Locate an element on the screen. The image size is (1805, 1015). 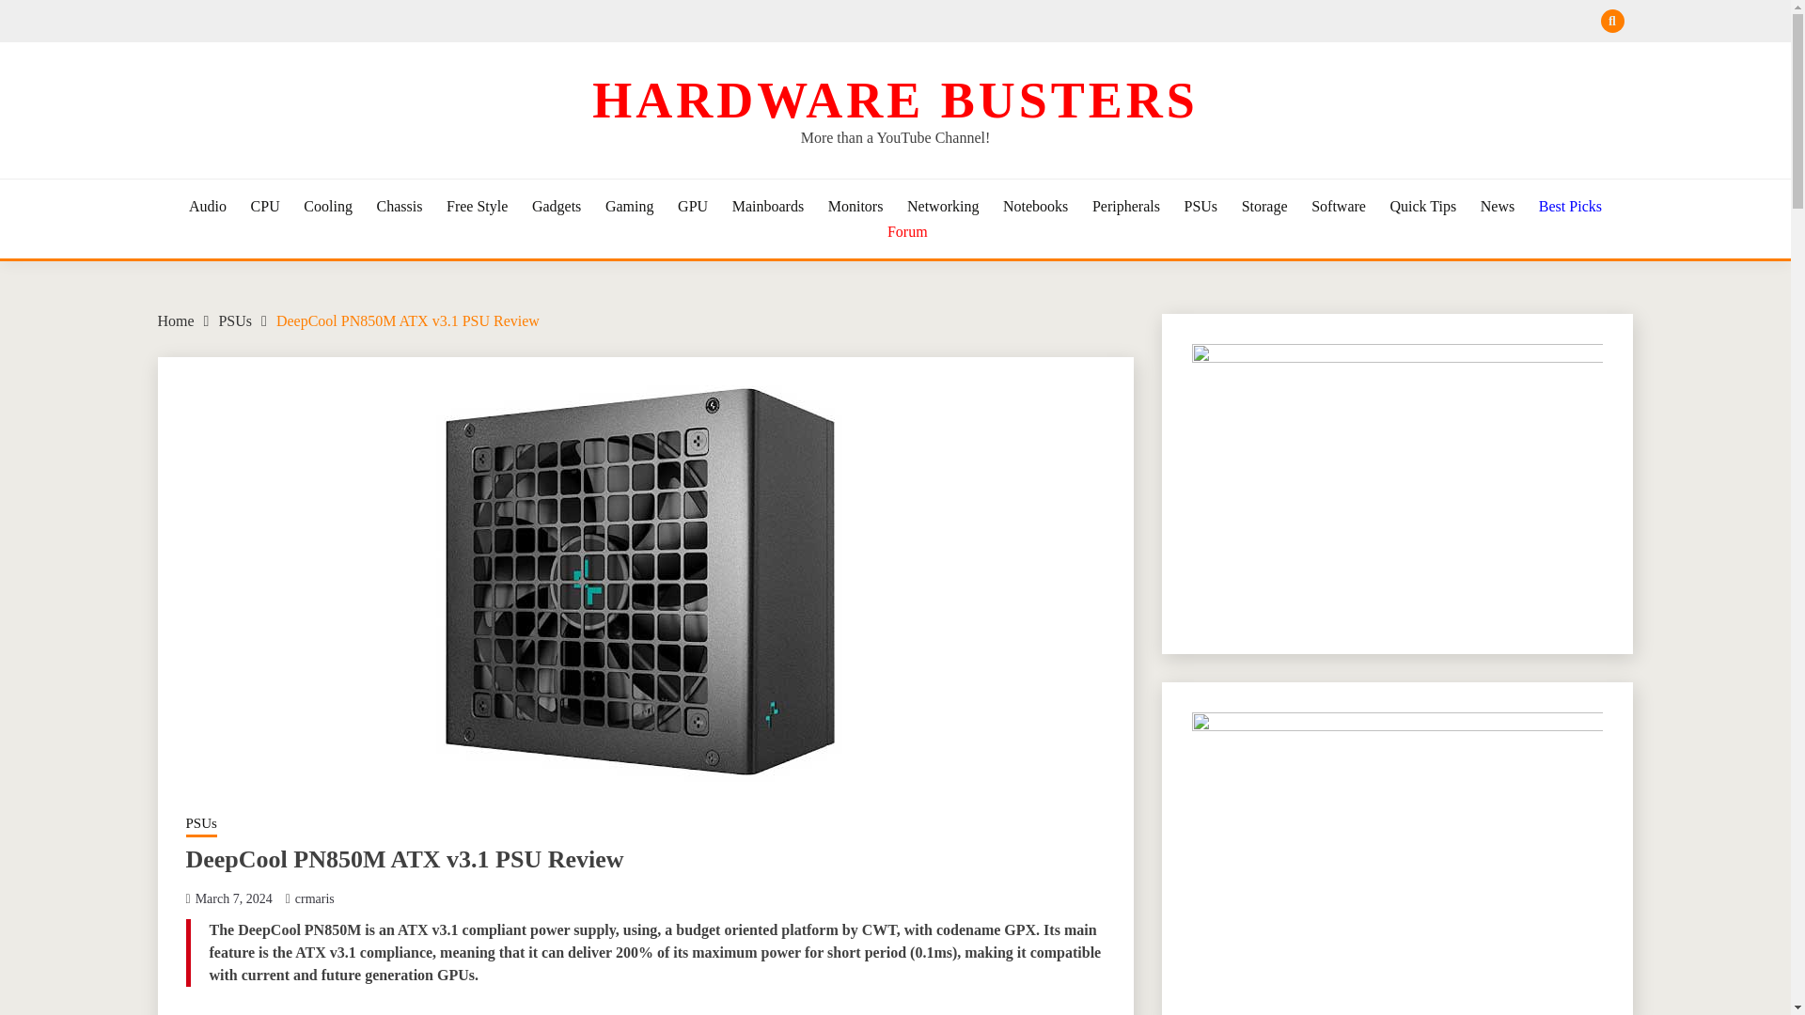
News is located at coordinates (1497, 207).